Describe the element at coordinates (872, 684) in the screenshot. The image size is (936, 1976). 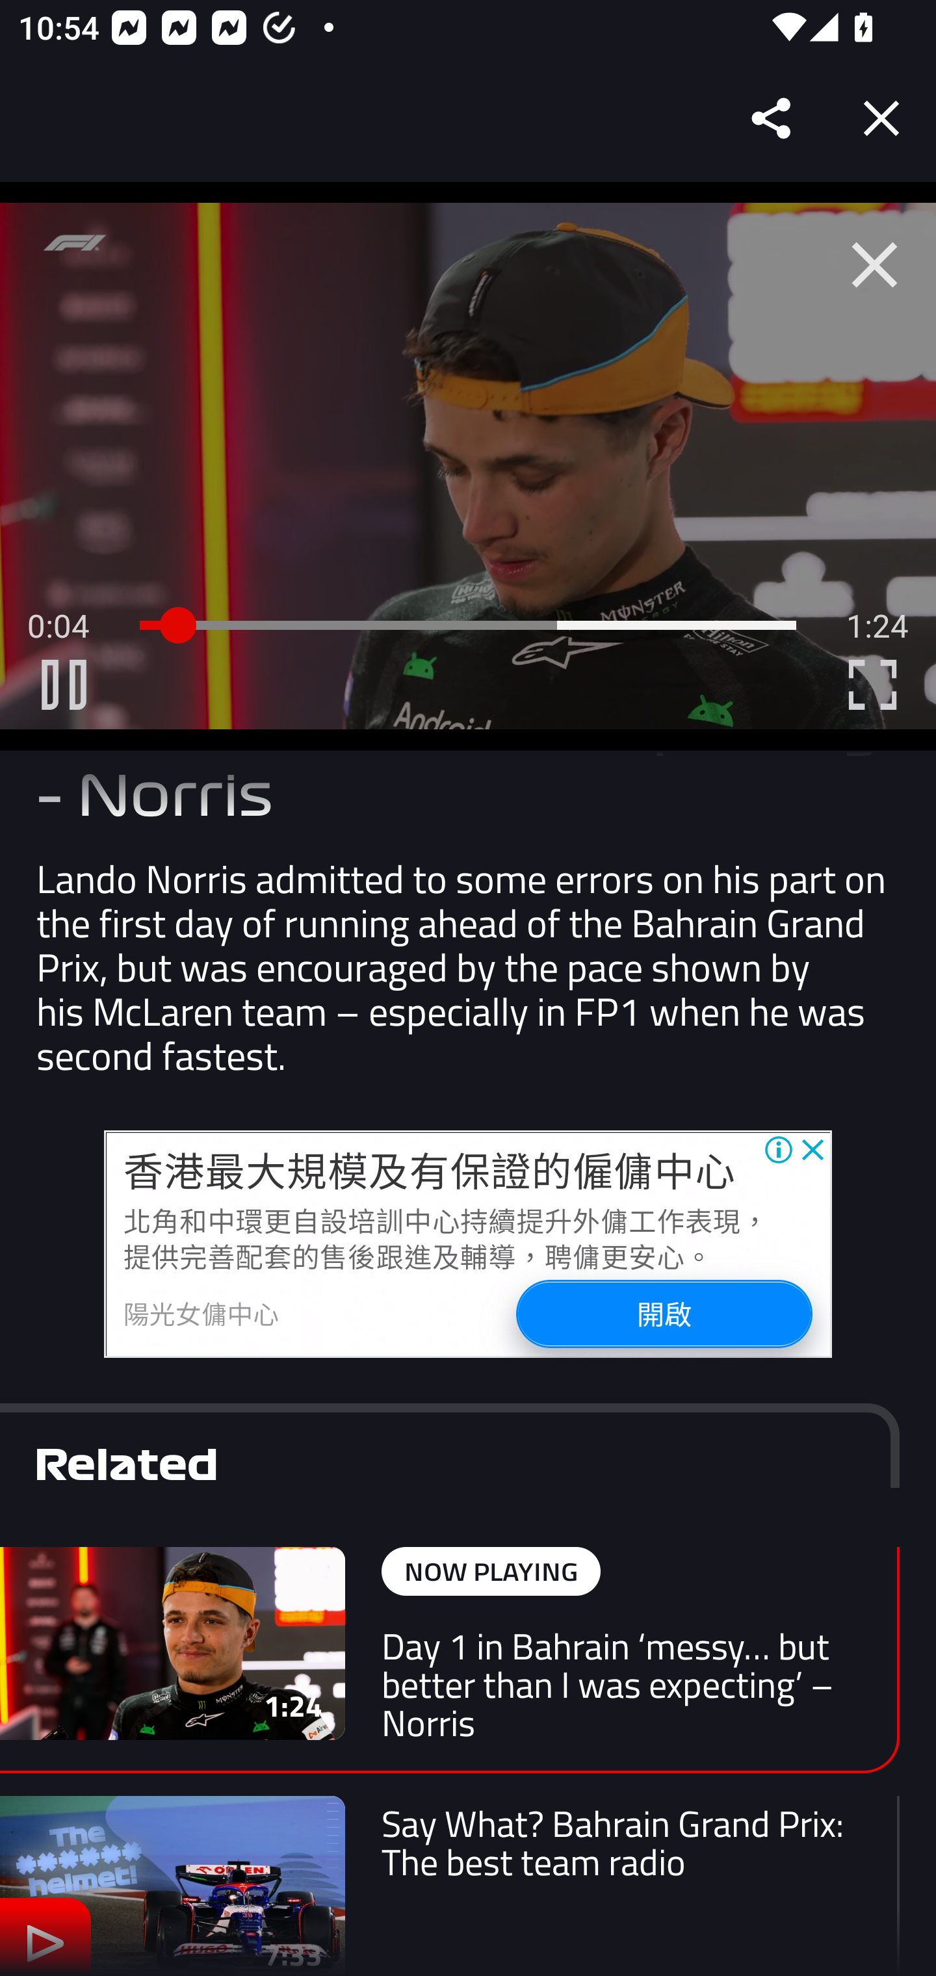
I see `C Enter Fullscreen` at that location.